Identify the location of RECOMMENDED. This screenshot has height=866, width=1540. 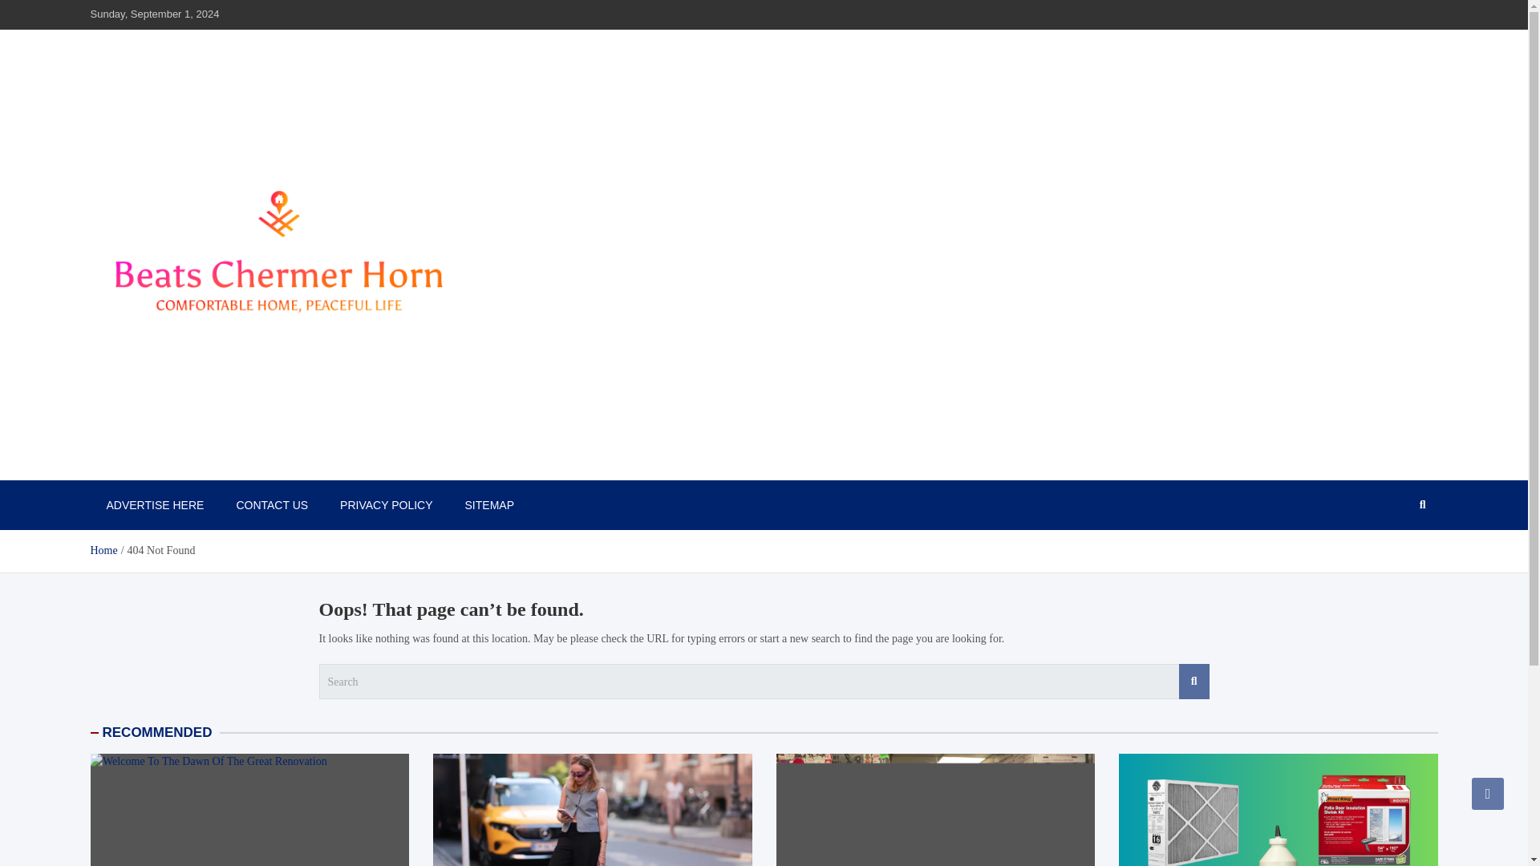
(157, 732).